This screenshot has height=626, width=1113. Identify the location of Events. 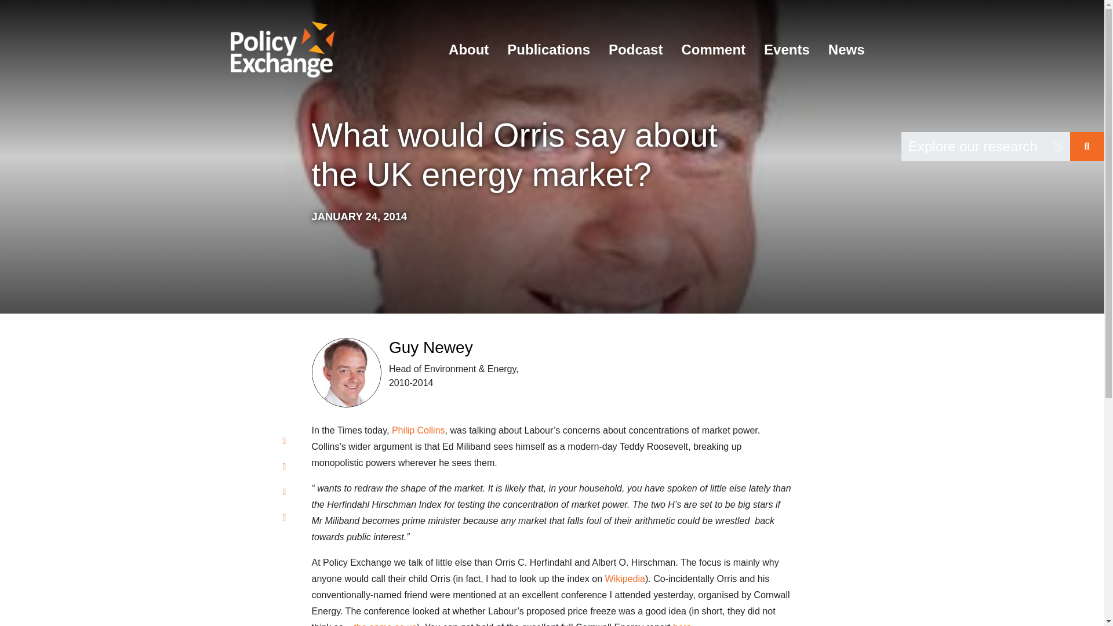
(787, 50).